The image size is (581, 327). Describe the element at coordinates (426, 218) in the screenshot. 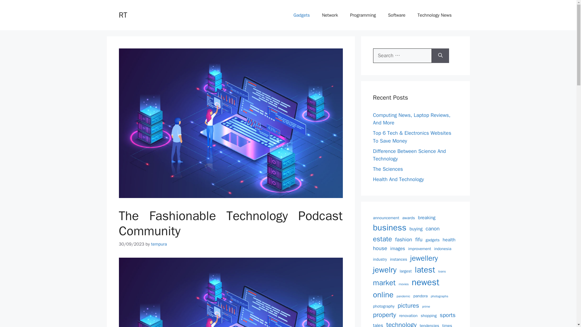

I see `breaking` at that location.